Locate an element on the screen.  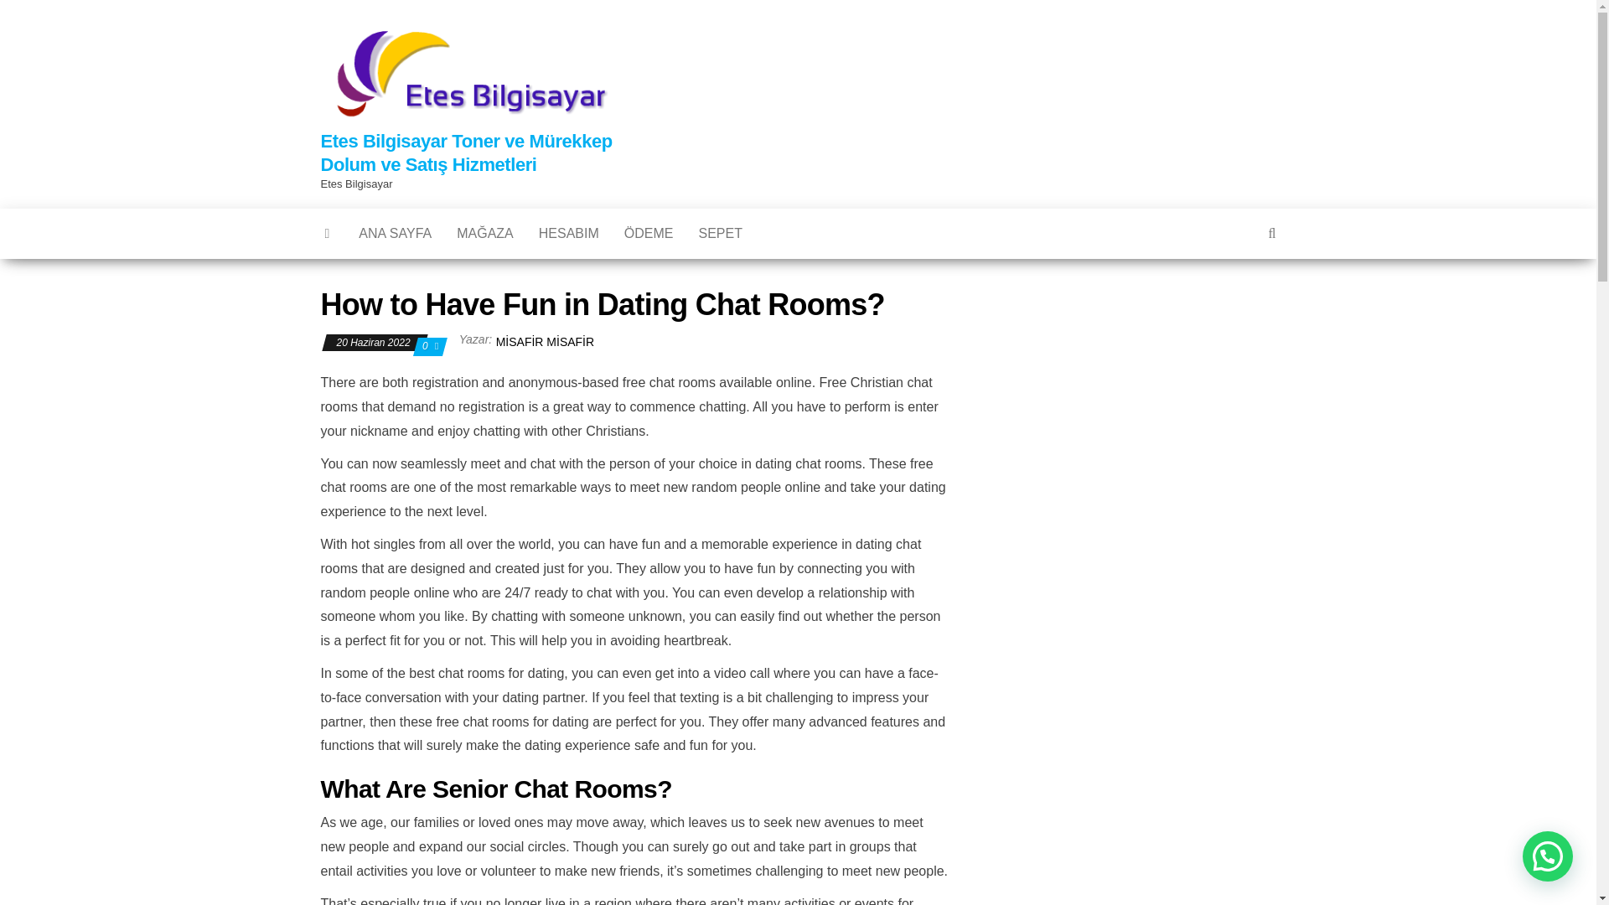
SEPET is located at coordinates (719, 233).